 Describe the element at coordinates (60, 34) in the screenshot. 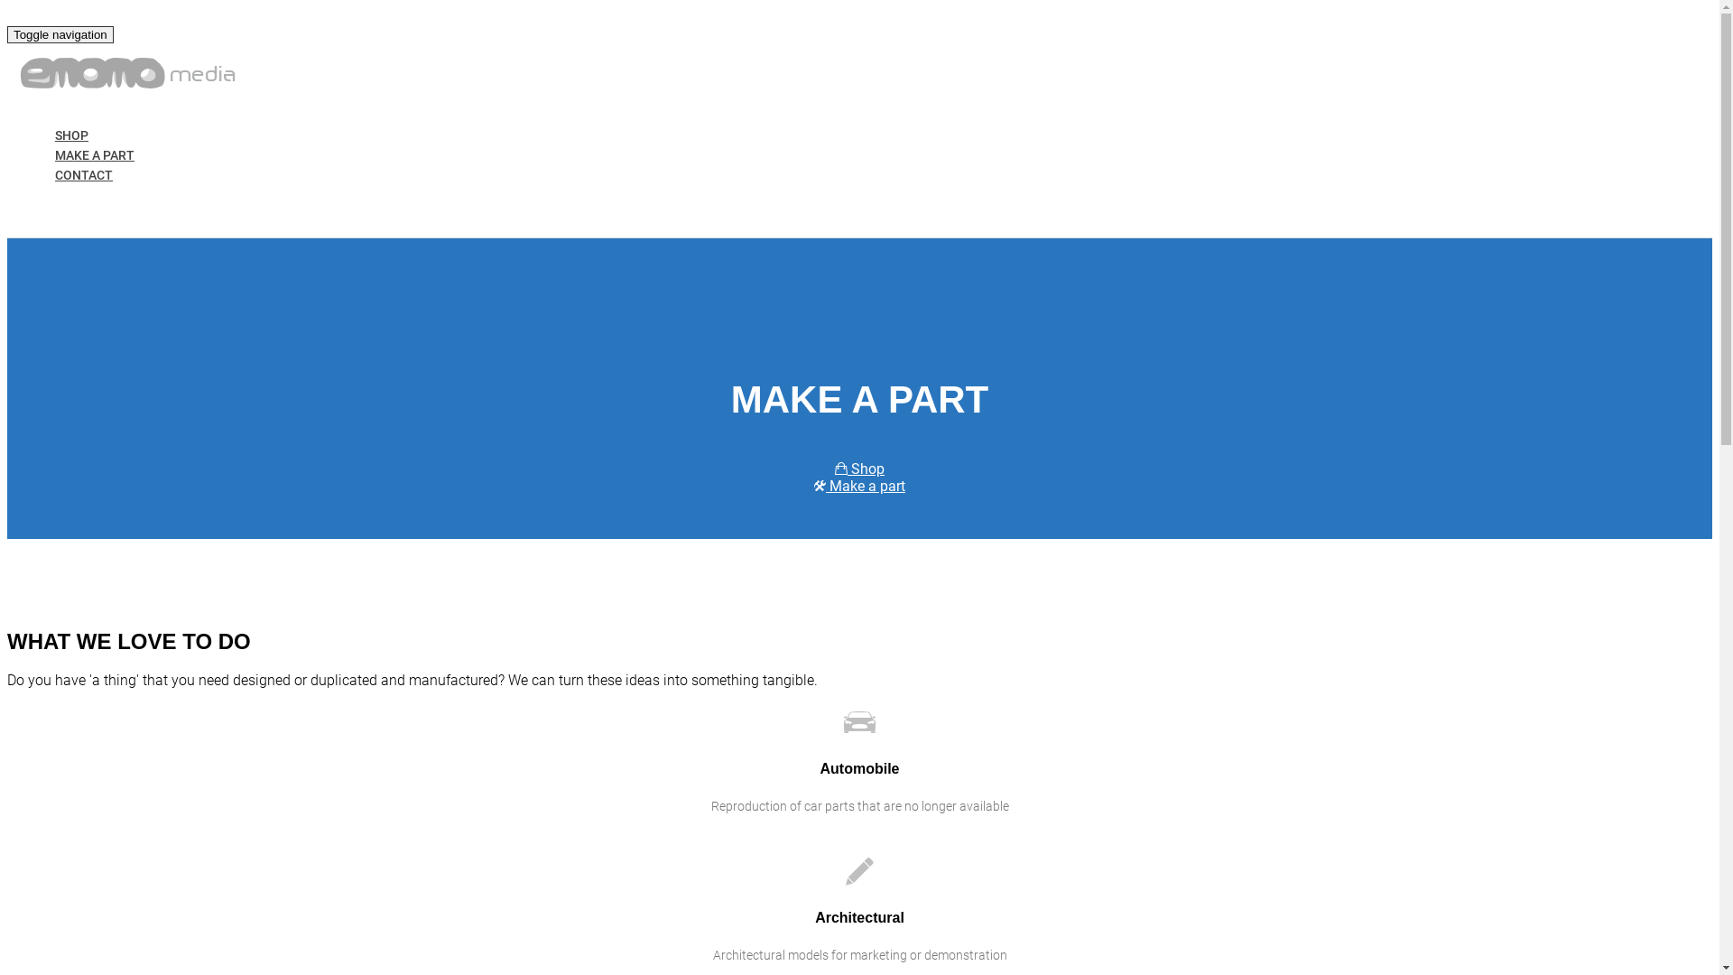

I see `Toggle navigation` at that location.